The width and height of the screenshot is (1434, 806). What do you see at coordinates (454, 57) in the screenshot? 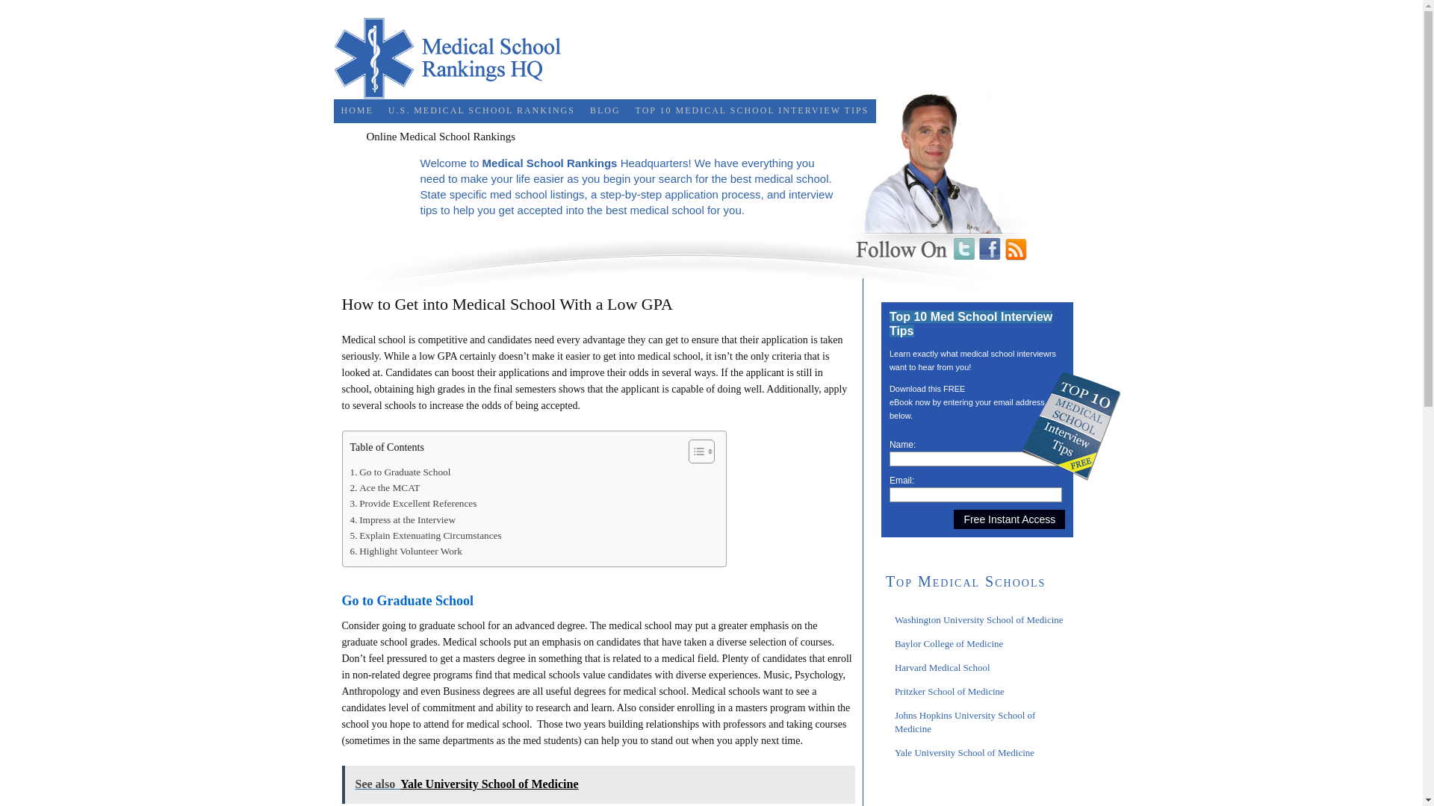
I see `Medical School Rankings Headquarters` at bounding box center [454, 57].